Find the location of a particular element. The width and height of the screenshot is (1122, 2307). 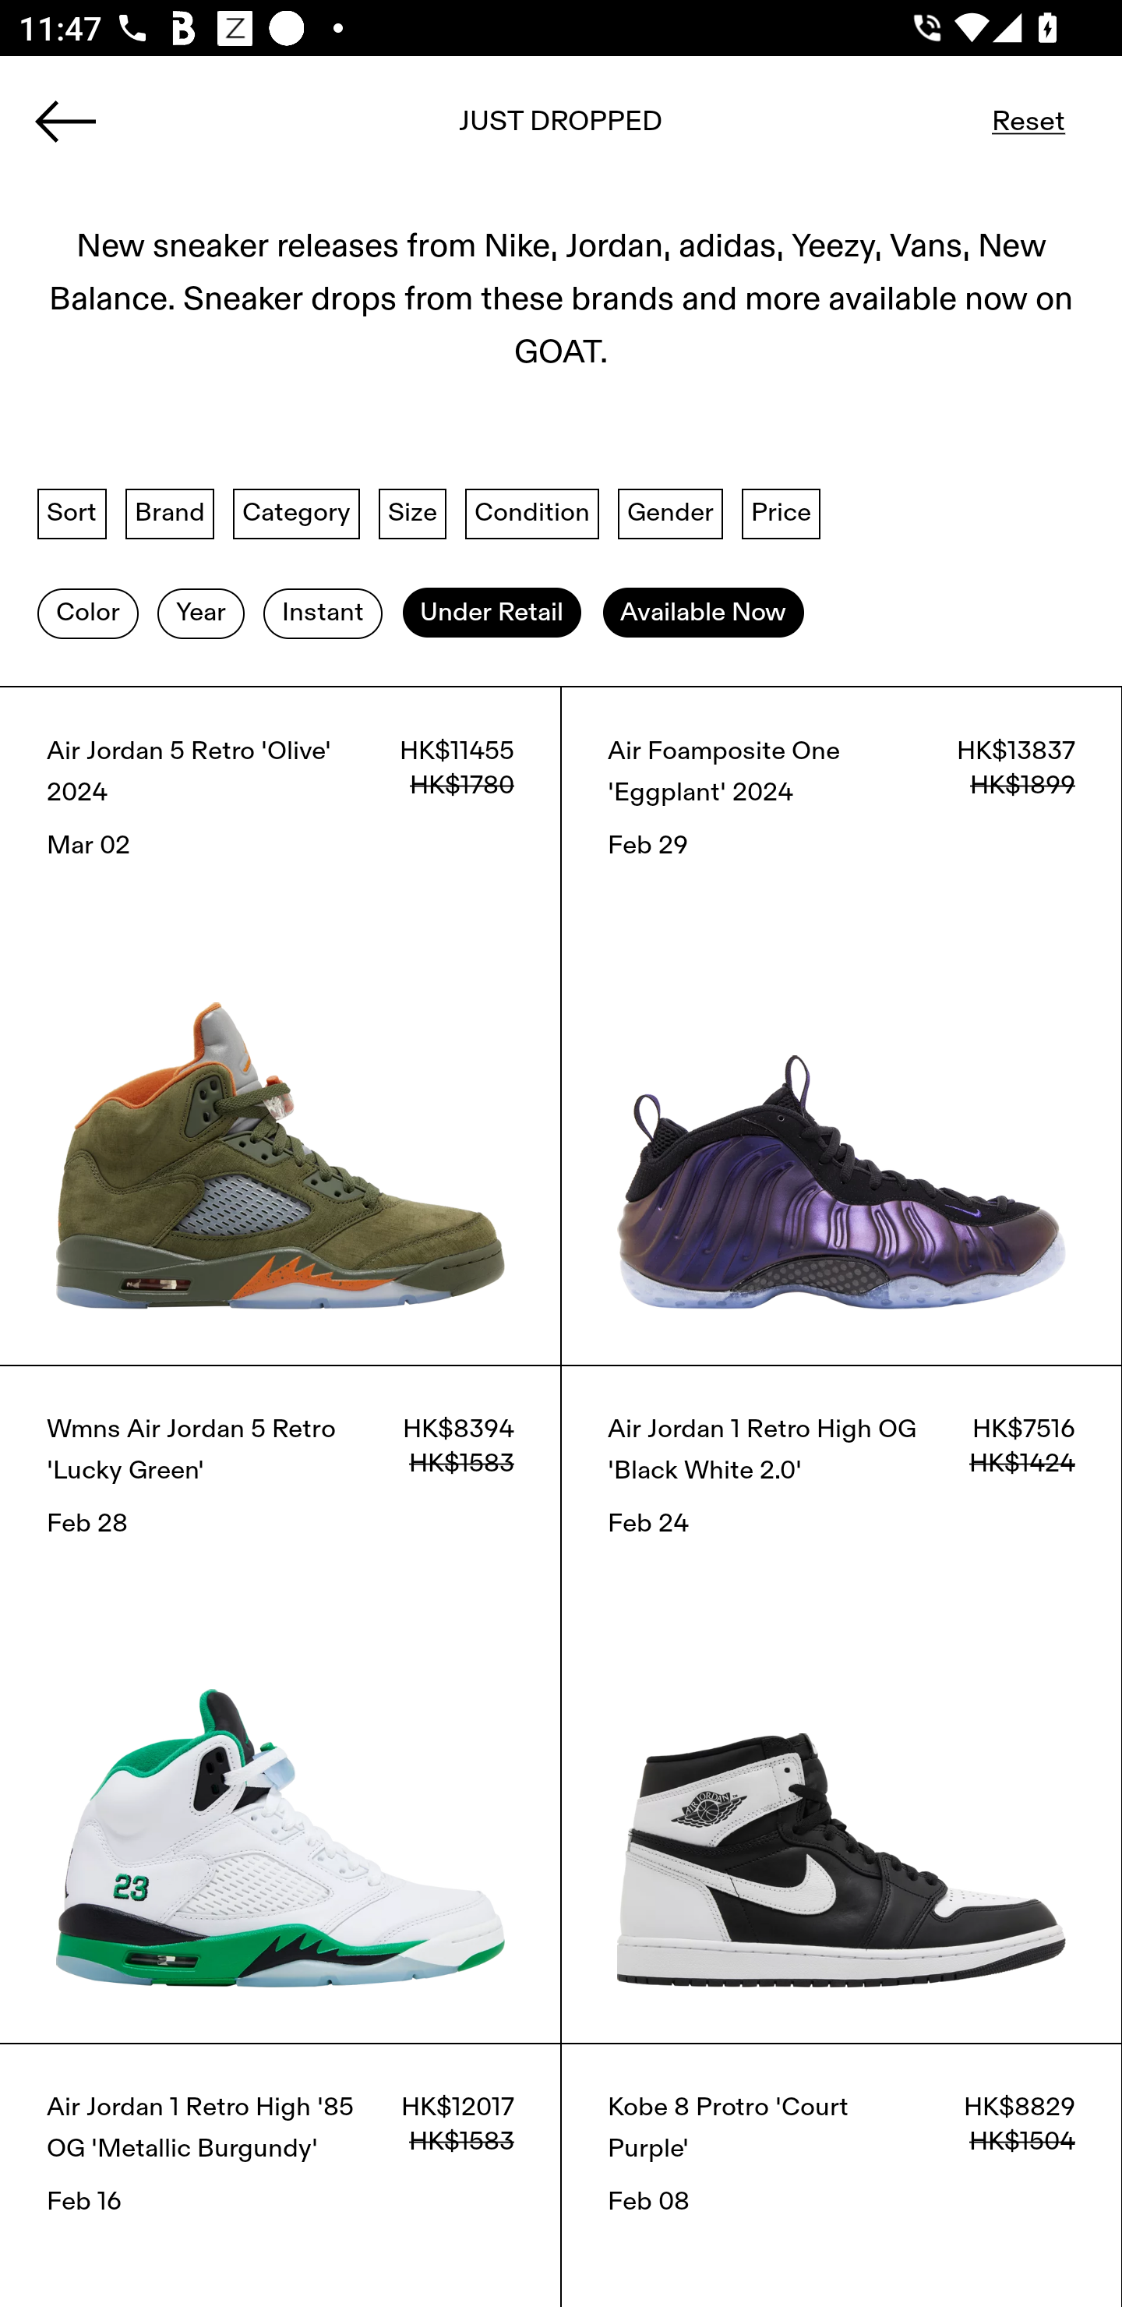

Under Retail is located at coordinates (492, 612).